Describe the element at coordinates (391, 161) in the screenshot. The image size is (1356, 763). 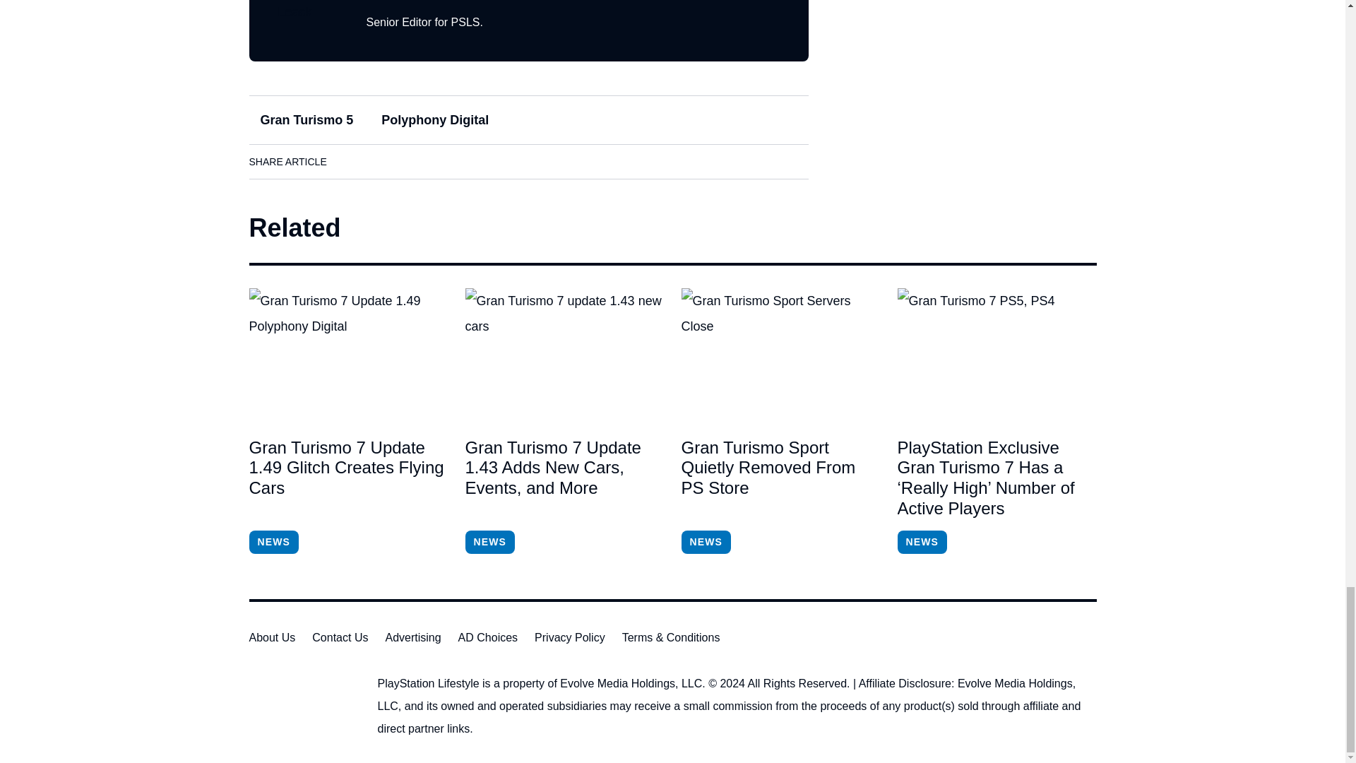
I see `LinkedIn` at that location.